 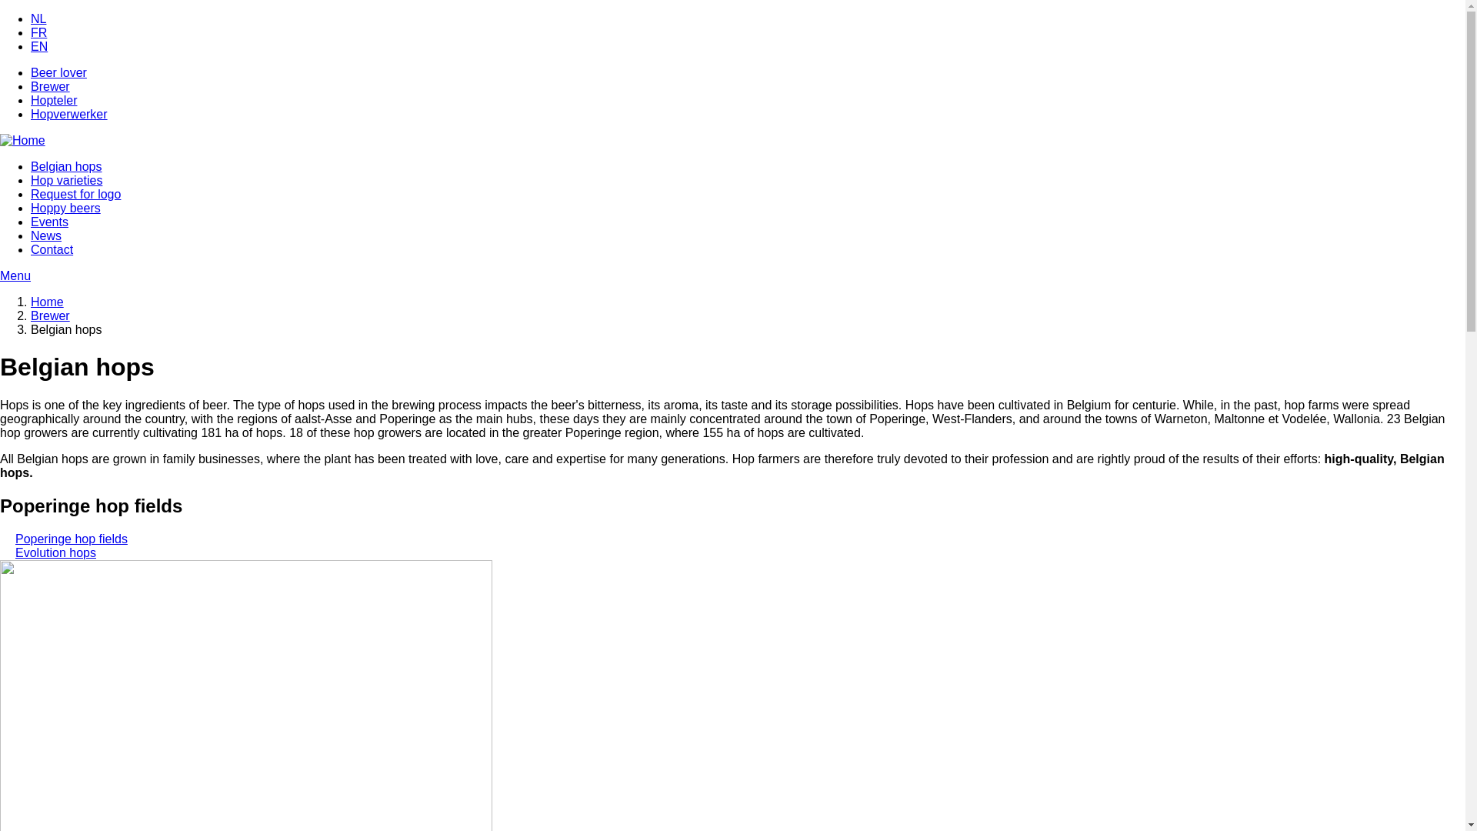 I want to click on News, so click(x=46, y=235).